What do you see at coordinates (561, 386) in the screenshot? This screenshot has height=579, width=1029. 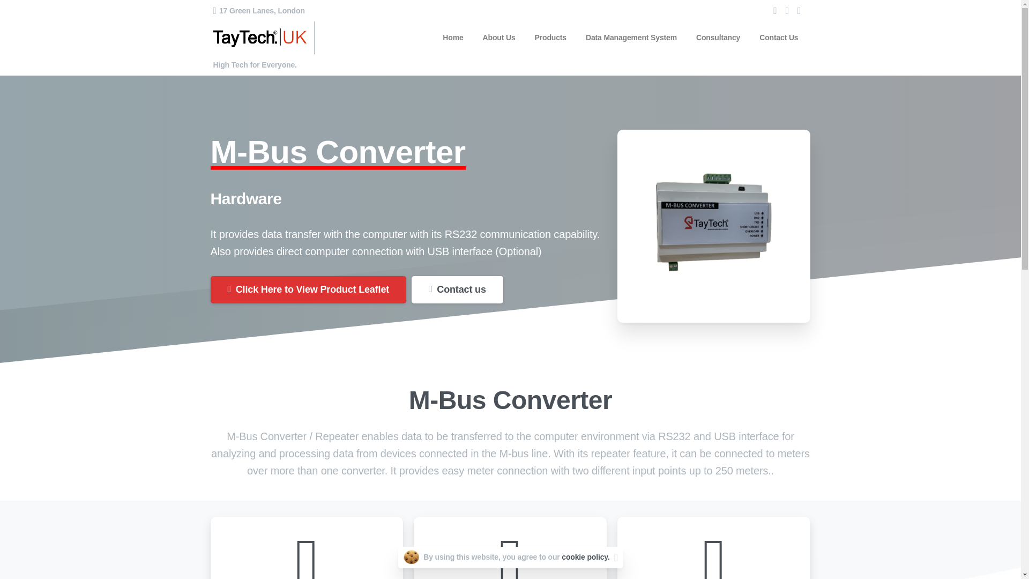 I see `Datalogger Gateway` at bounding box center [561, 386].